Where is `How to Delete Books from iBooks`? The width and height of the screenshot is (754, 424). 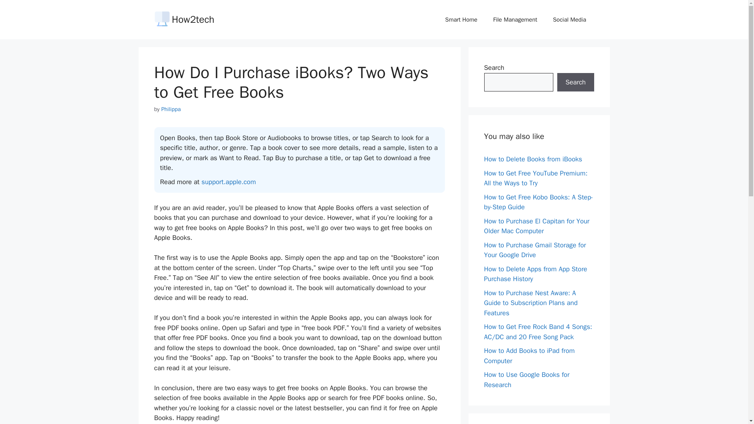
How to Delete Books from iBooks is located at coordinates (533, 159).